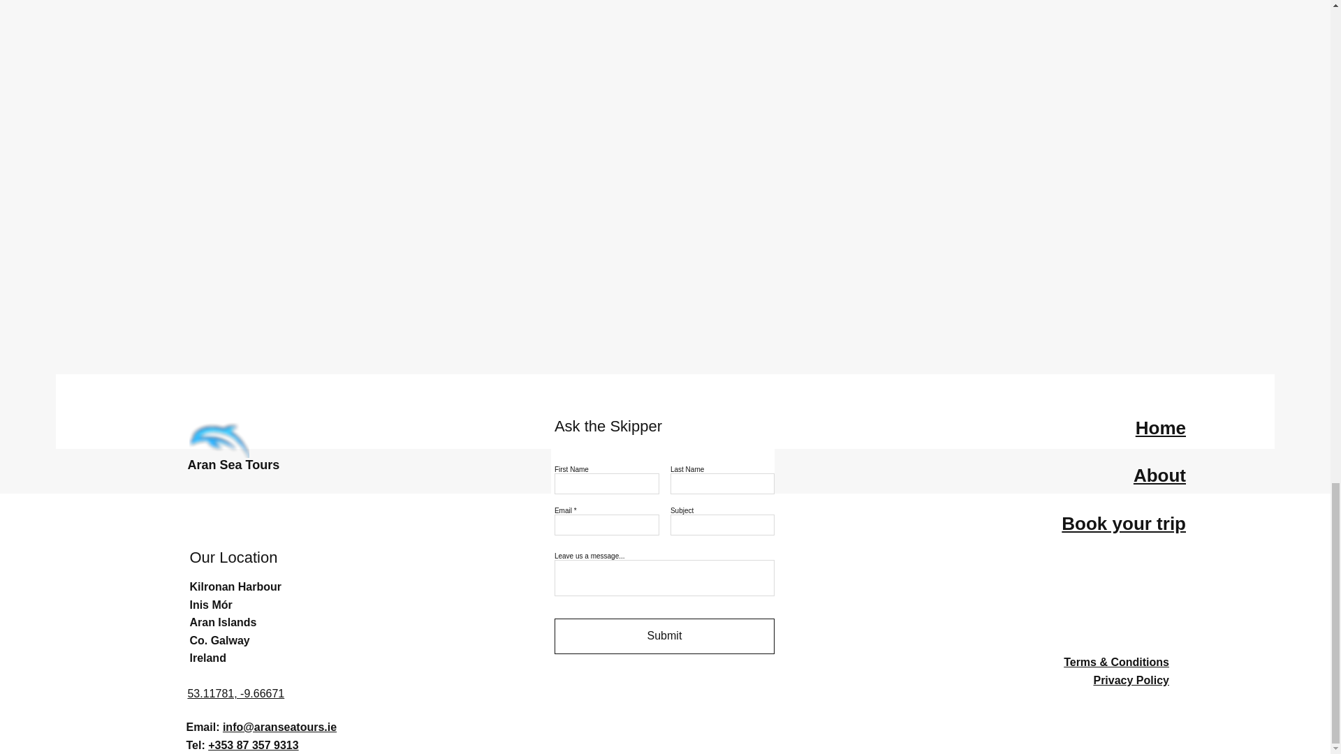 Image resolution: width=1341 pixels, height=754 pixels. Describe the element at coordinates (1159, 475) in the screenshot. I see `About` at that location.